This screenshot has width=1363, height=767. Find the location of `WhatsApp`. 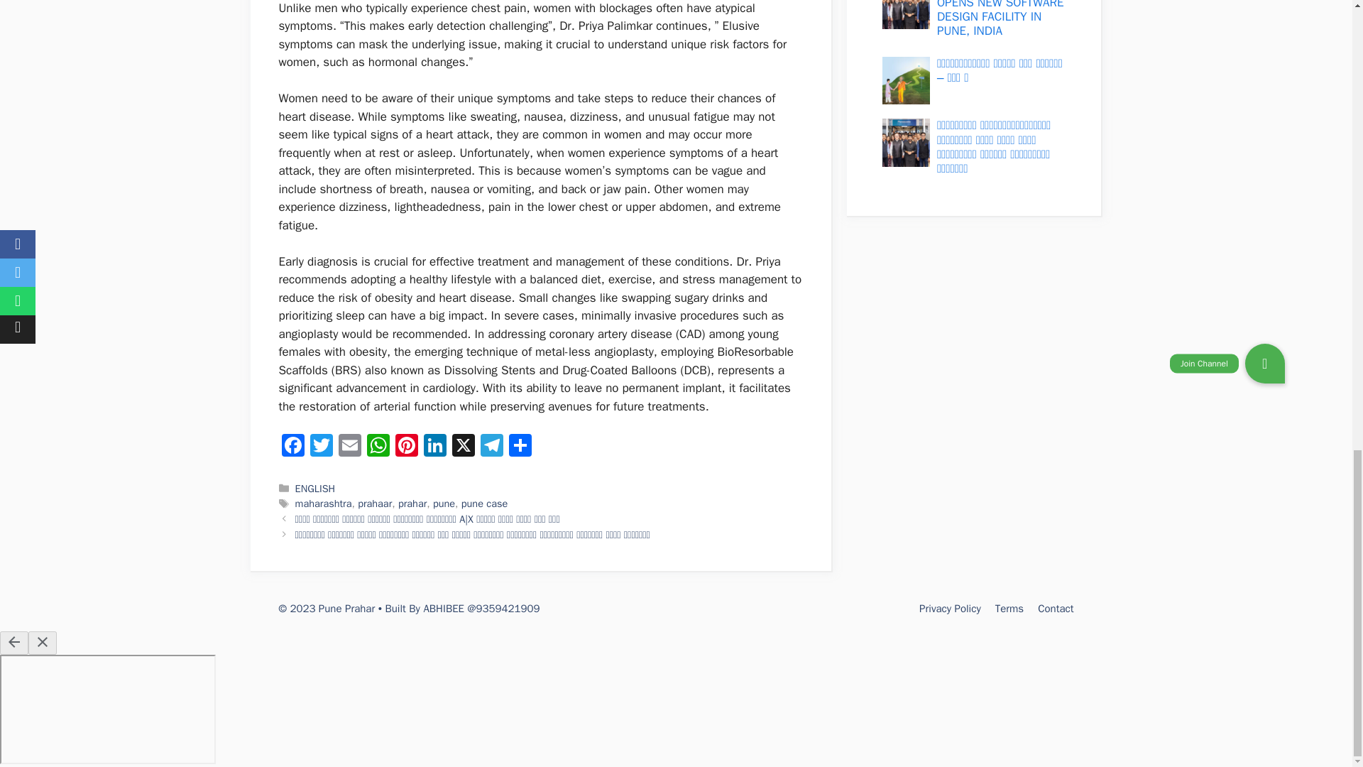

WhatsApp is located at coordinates (378, 447).